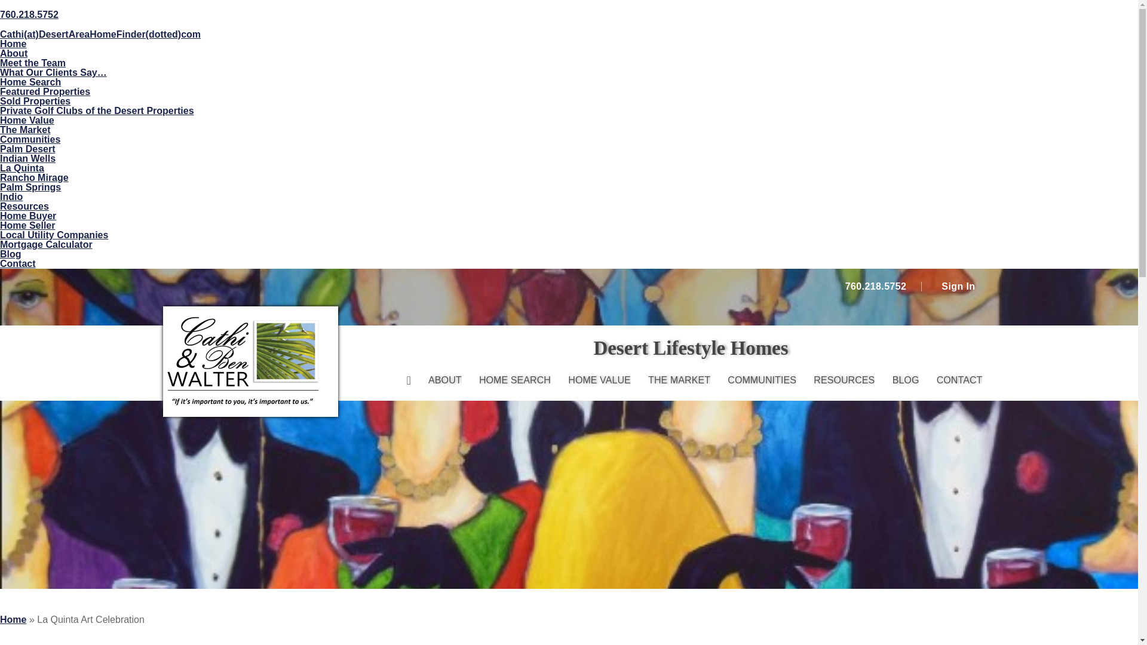  Describe the element at coordinates (873, 287) in the screenshot. I see `760.218.5752` at that location.